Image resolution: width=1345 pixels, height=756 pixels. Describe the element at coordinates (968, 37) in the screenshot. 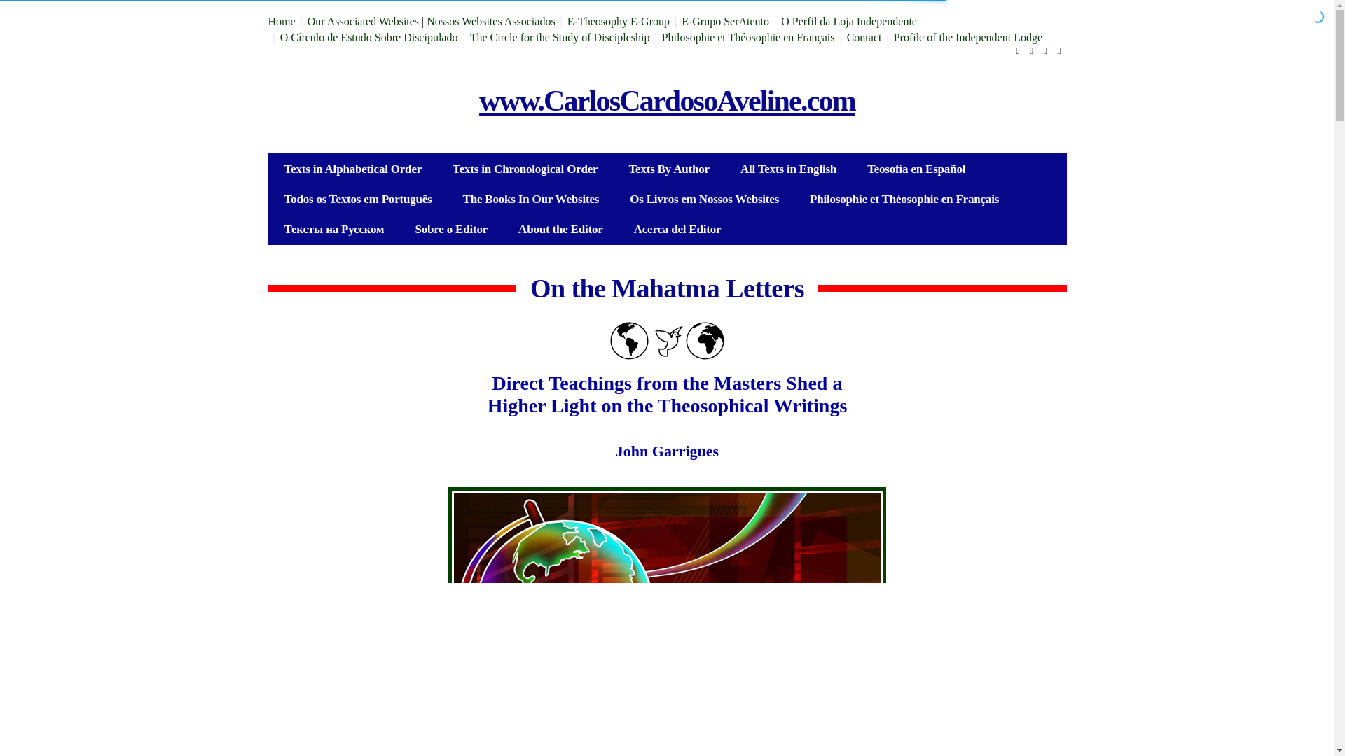

I see `Profile of the Independent Lodge` at that location.